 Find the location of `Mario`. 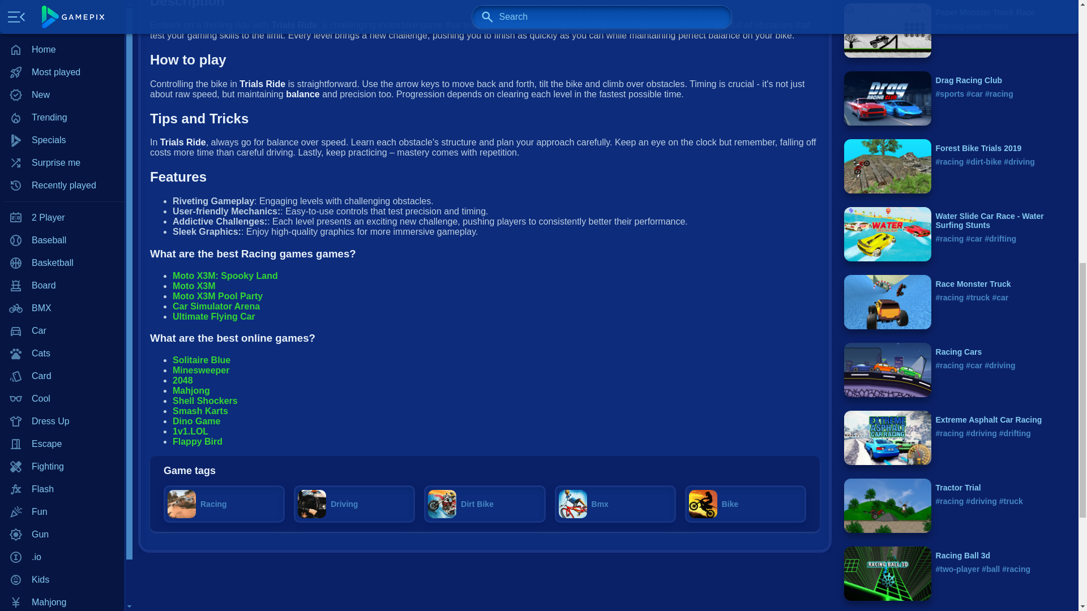

Mario is located at coordinates (62, 14).